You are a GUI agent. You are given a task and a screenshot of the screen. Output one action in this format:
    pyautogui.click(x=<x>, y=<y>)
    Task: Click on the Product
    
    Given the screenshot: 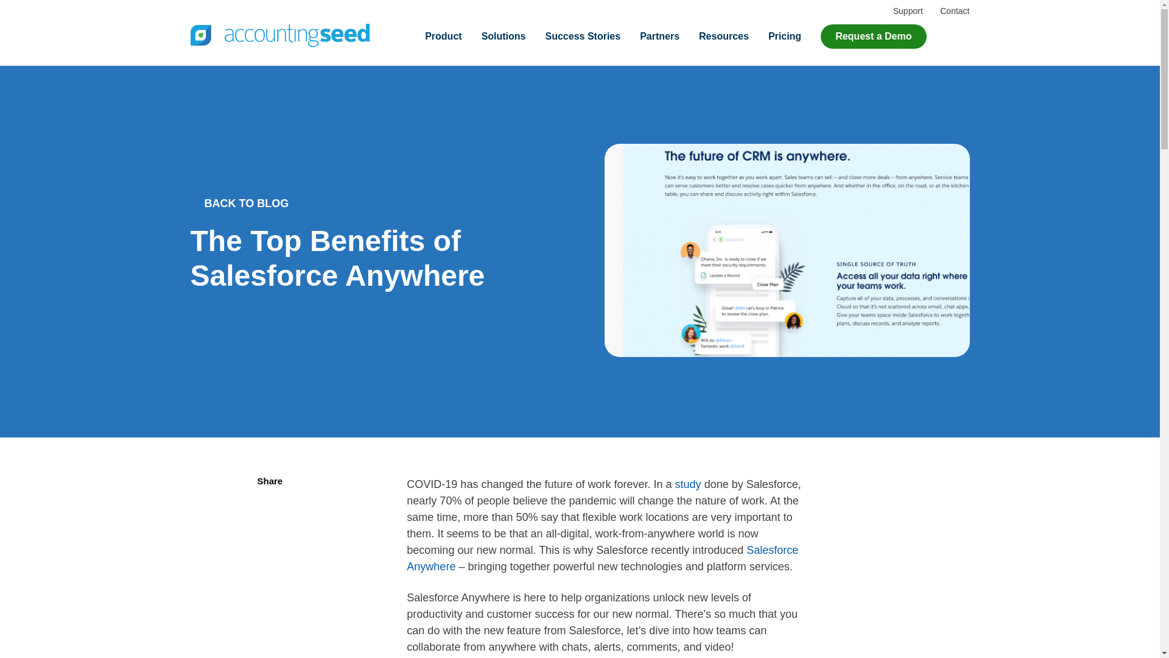 What is the action you would take?
    pyautogui.click(x=443, y=36)
    